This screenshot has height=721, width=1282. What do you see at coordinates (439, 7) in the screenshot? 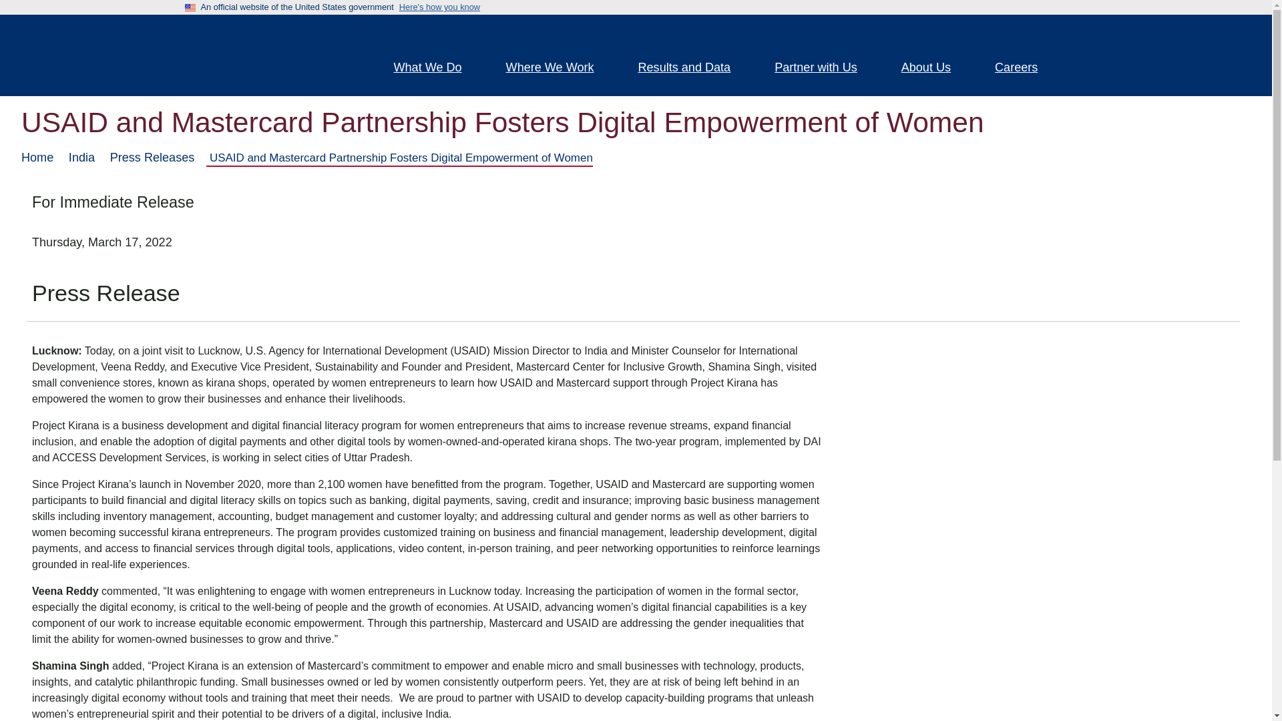
I see `Here's how you know` at bounding box center [439, 7].